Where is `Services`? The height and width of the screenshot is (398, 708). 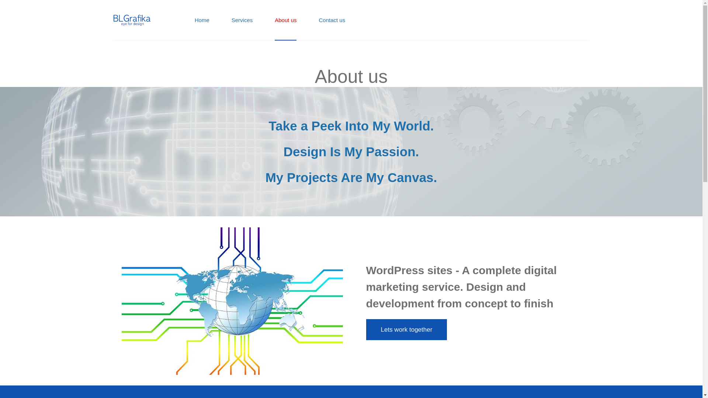
Services is located at coordinates (242, 20).